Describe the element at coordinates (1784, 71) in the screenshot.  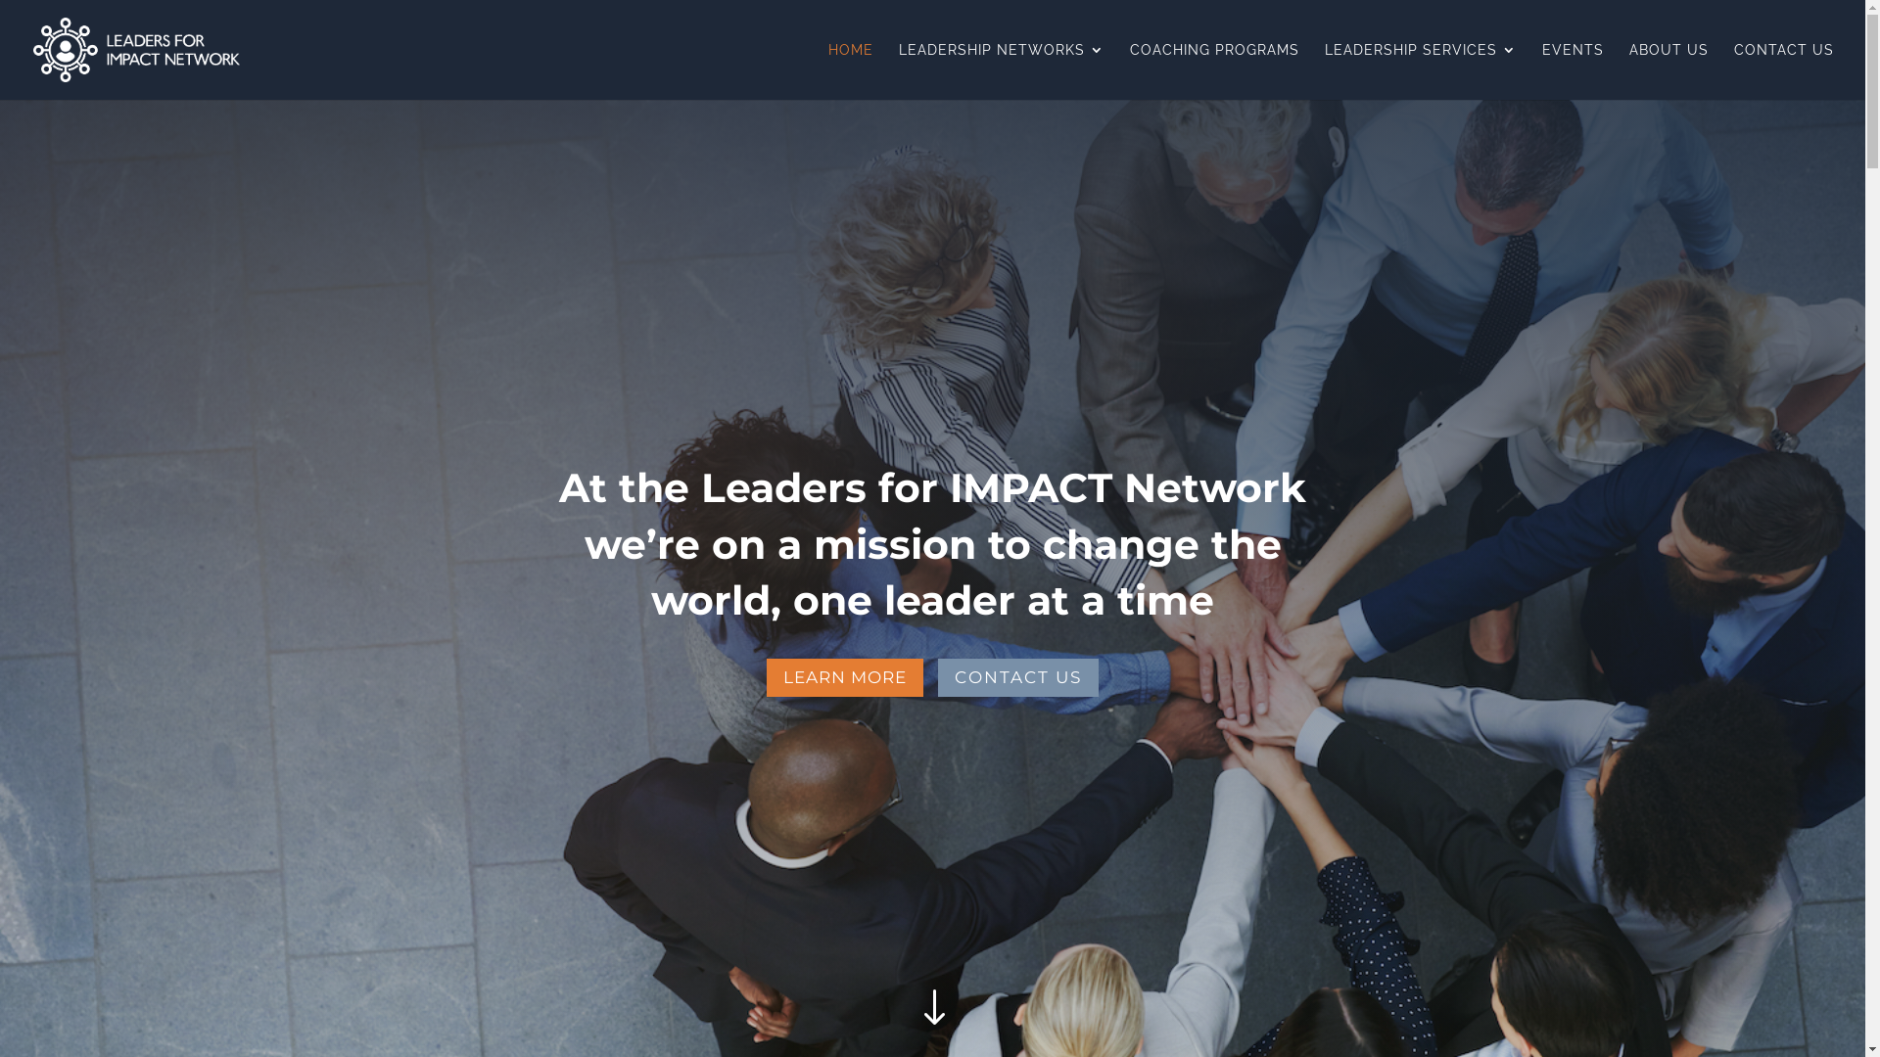
I see `CONTACT US` at that location.